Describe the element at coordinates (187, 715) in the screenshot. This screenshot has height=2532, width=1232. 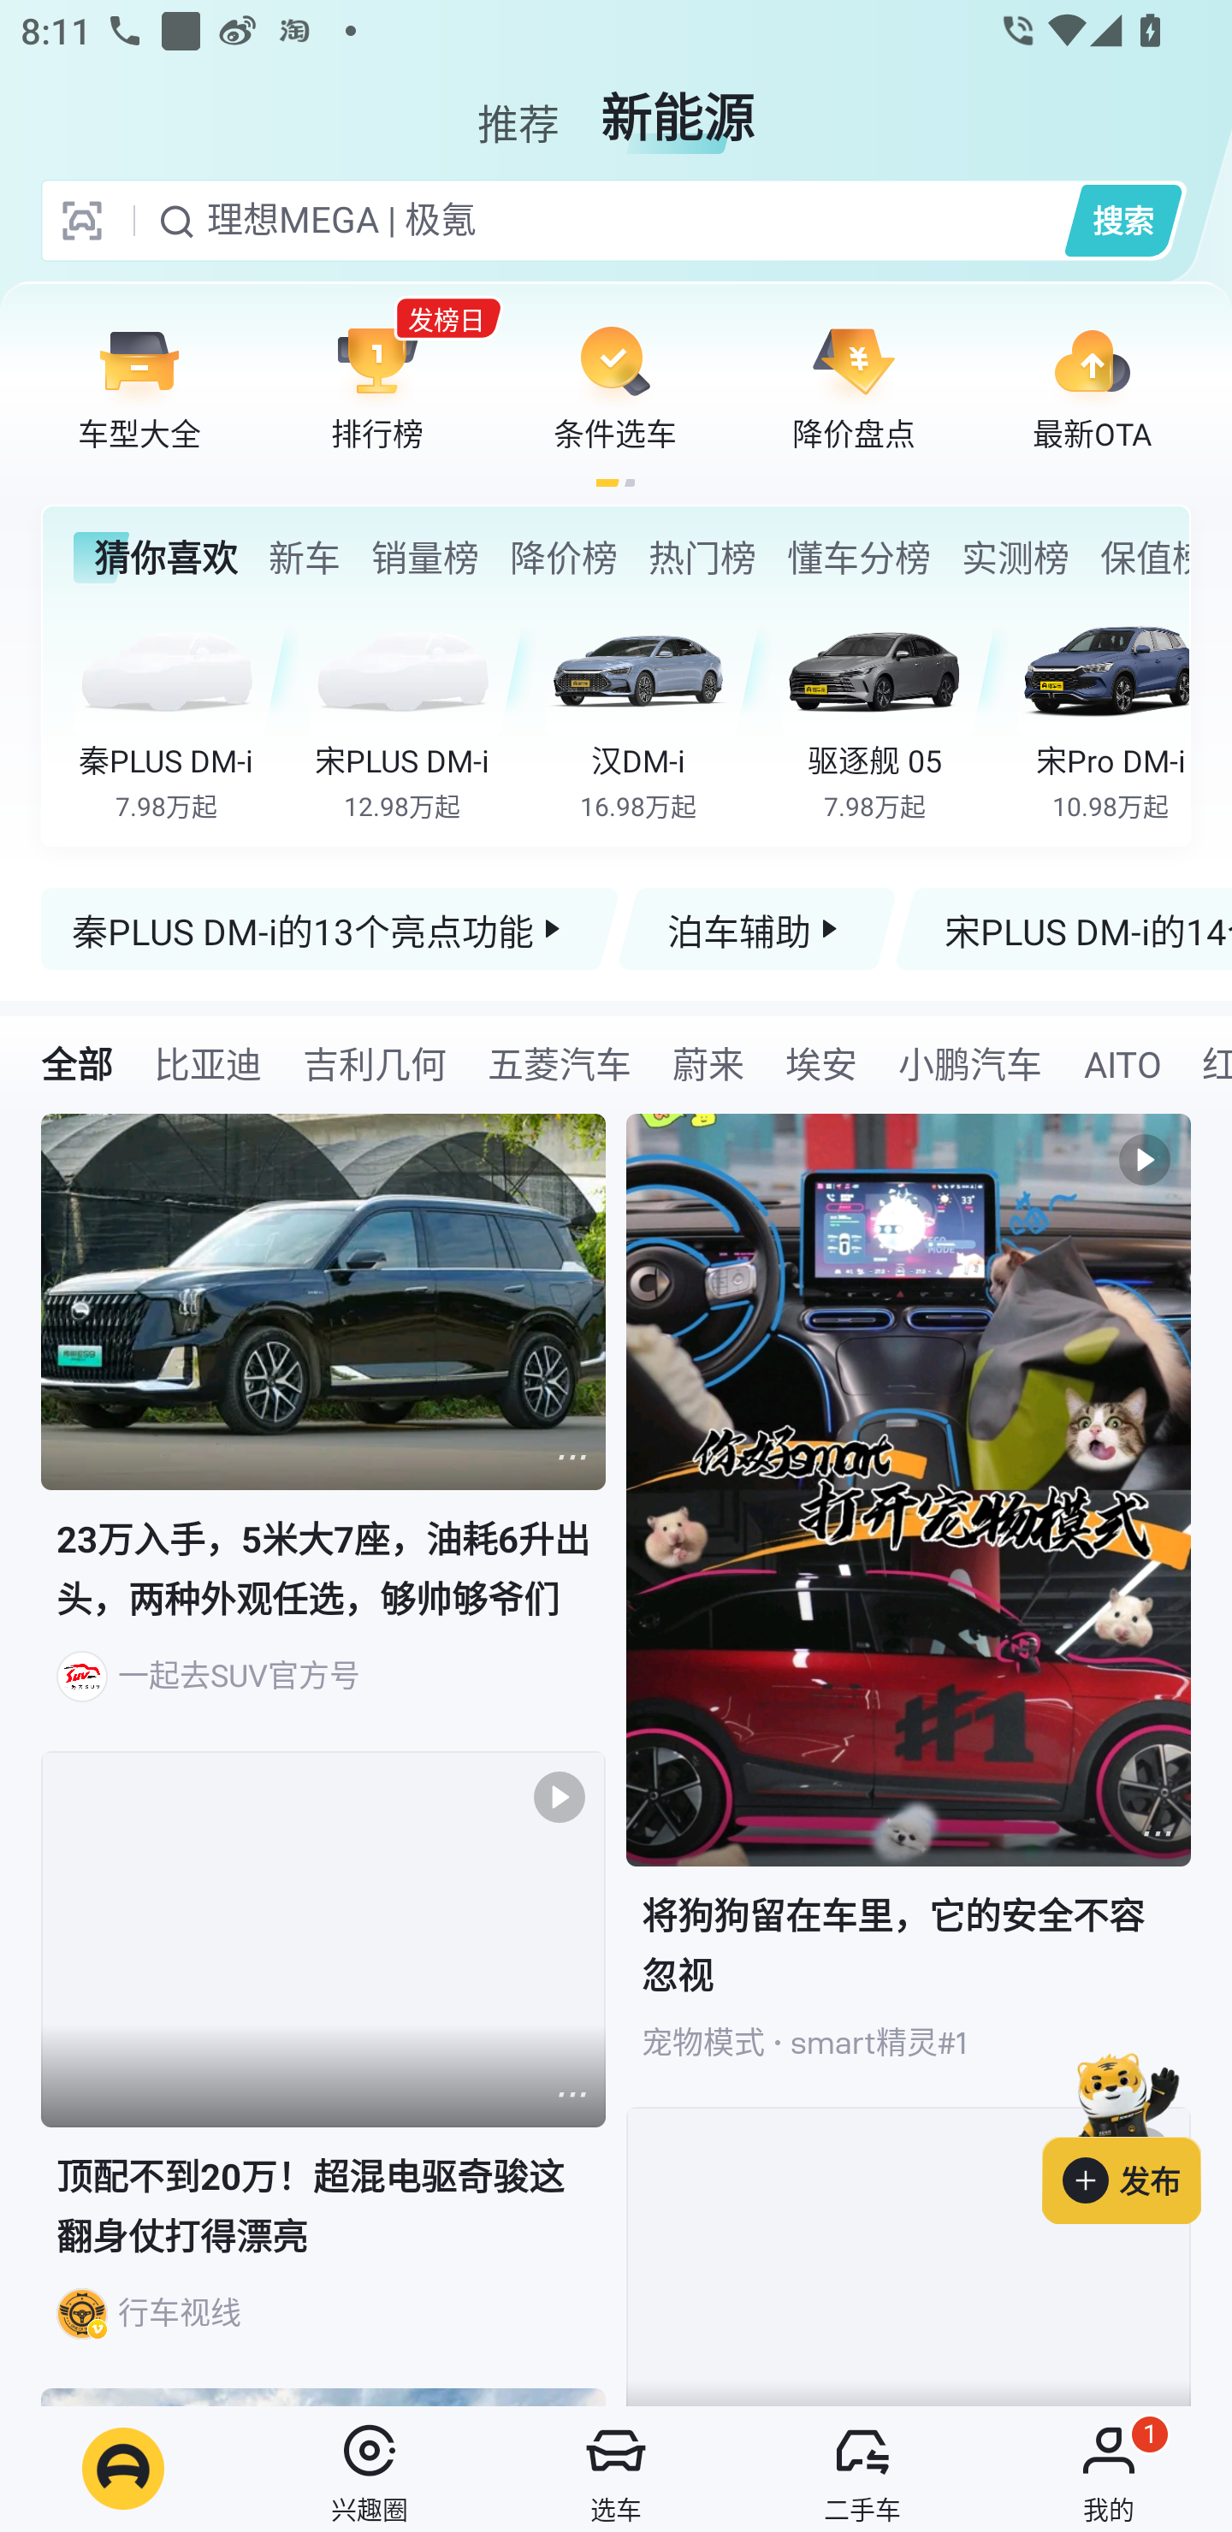
I see `秦PLUS DM-i 7.98万起` at that location.